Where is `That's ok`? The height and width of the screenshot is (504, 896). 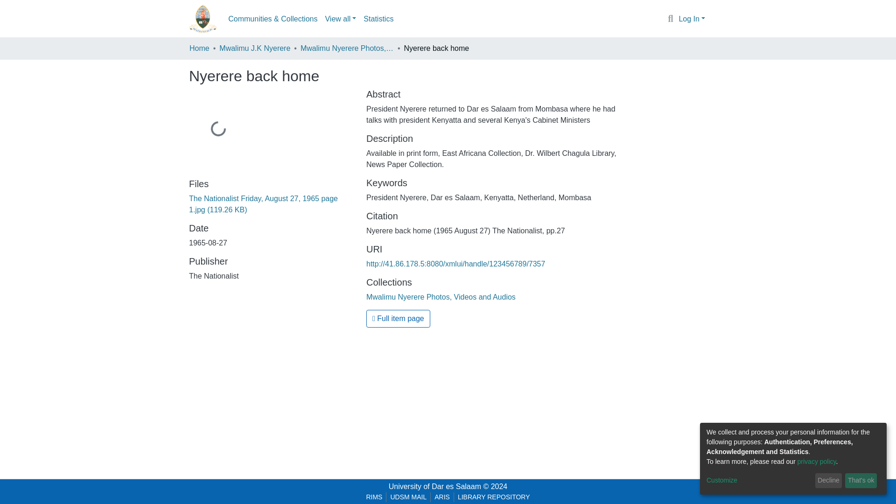 That's ok is located at coordinates (861, 481).